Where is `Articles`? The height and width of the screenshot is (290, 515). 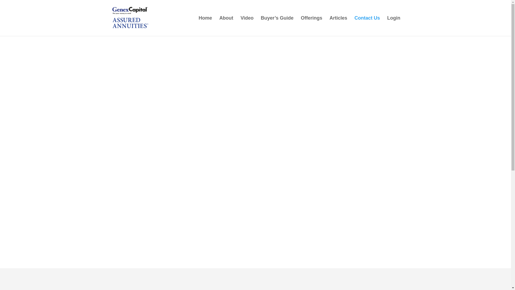 Articles is located at coordinates (338, 26).